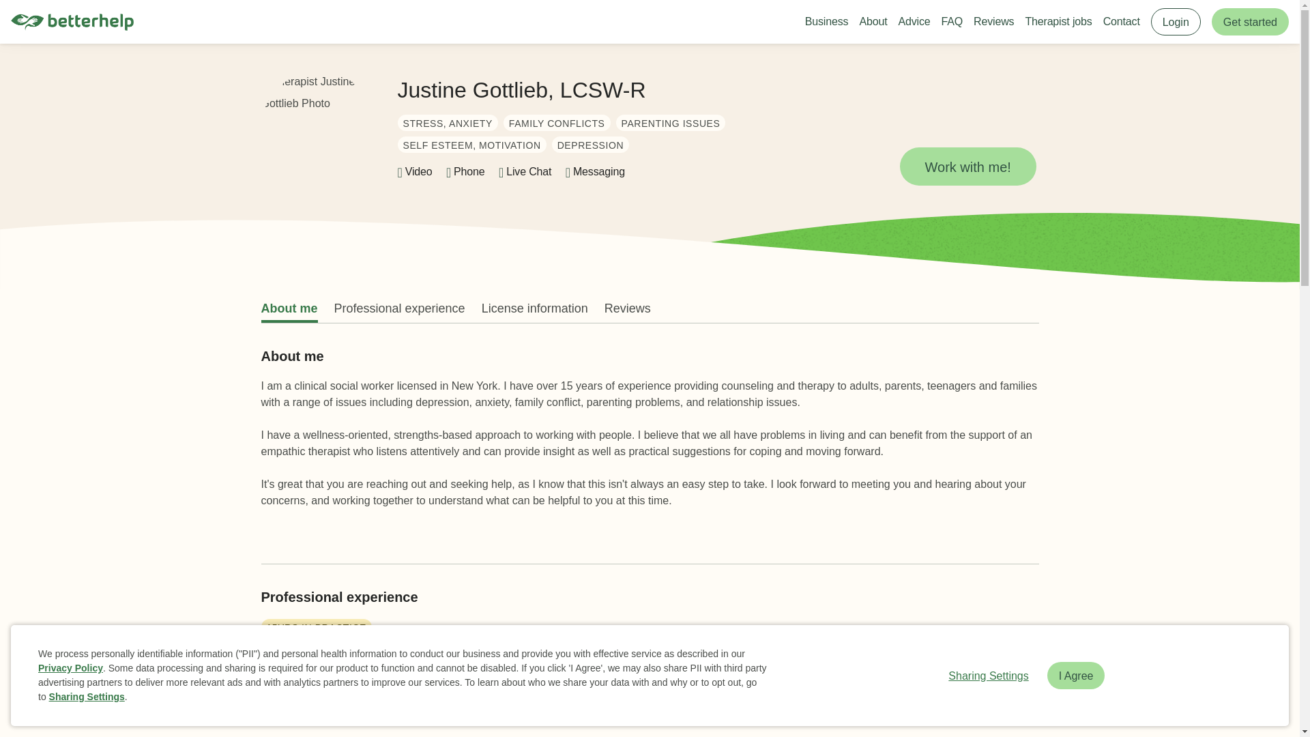 This screenshot has height=737, width=1310. Describe the element at coordinates (628, 308) in the screenshot. I see `Reviews` at that location.